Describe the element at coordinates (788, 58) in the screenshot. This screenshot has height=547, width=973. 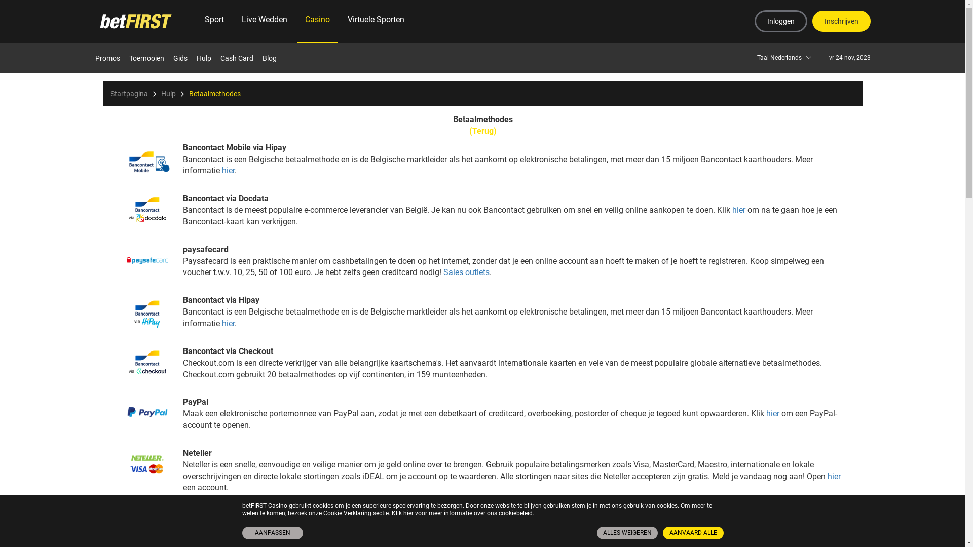
I see `Taal Nederlands` at that location.